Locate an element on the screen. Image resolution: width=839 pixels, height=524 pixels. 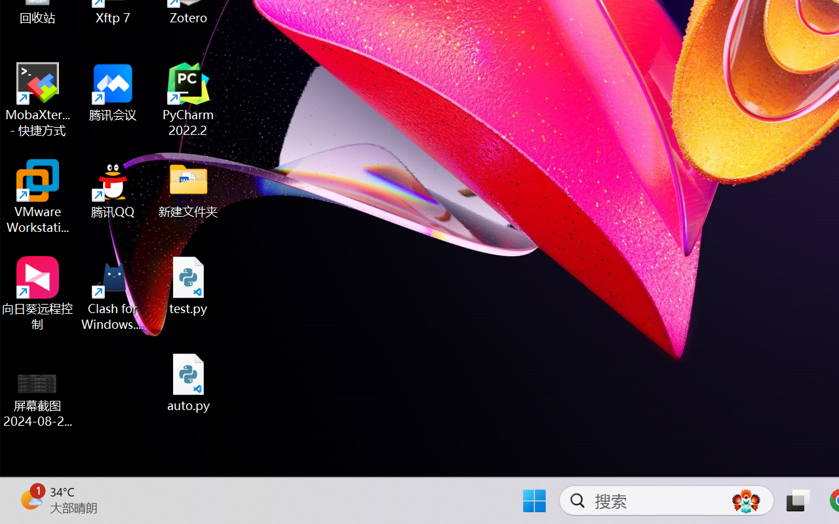
VMware Workstation Pro is located at coordinates (38, 196).